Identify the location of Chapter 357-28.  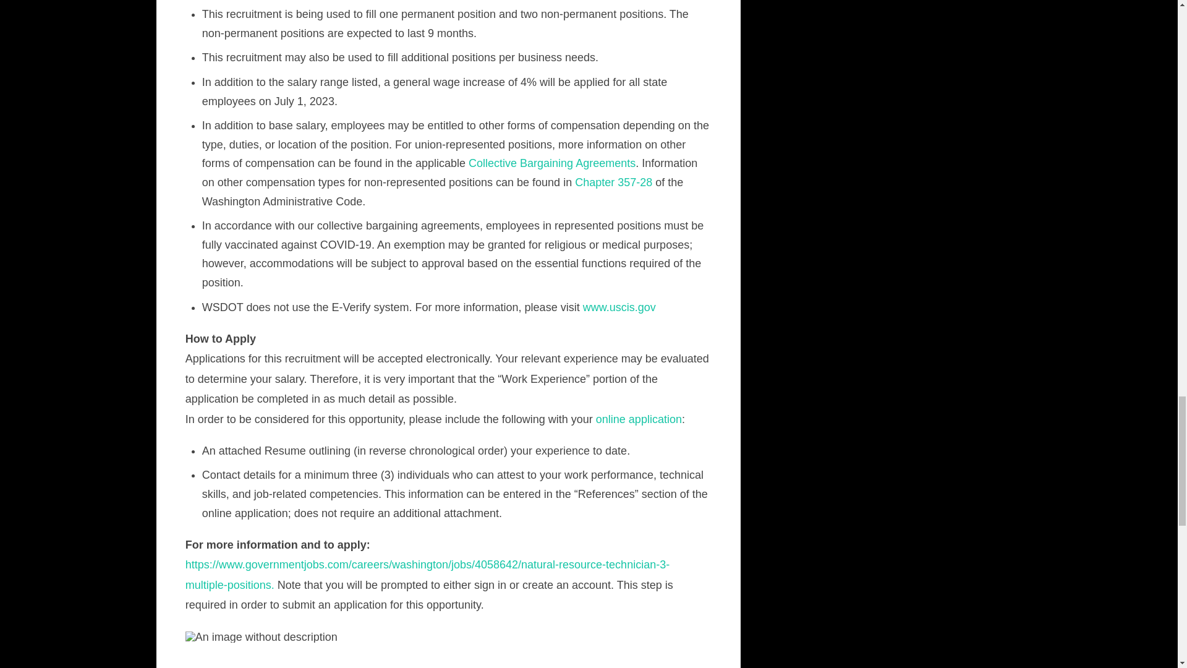
(613, 182).